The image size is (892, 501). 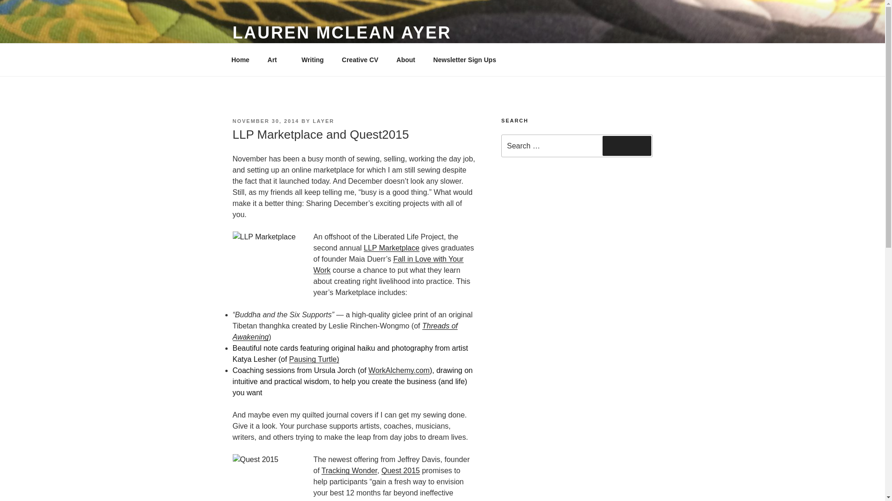 I want to click on NOVEMBER 30, 2014, so click(x=265, y=121).